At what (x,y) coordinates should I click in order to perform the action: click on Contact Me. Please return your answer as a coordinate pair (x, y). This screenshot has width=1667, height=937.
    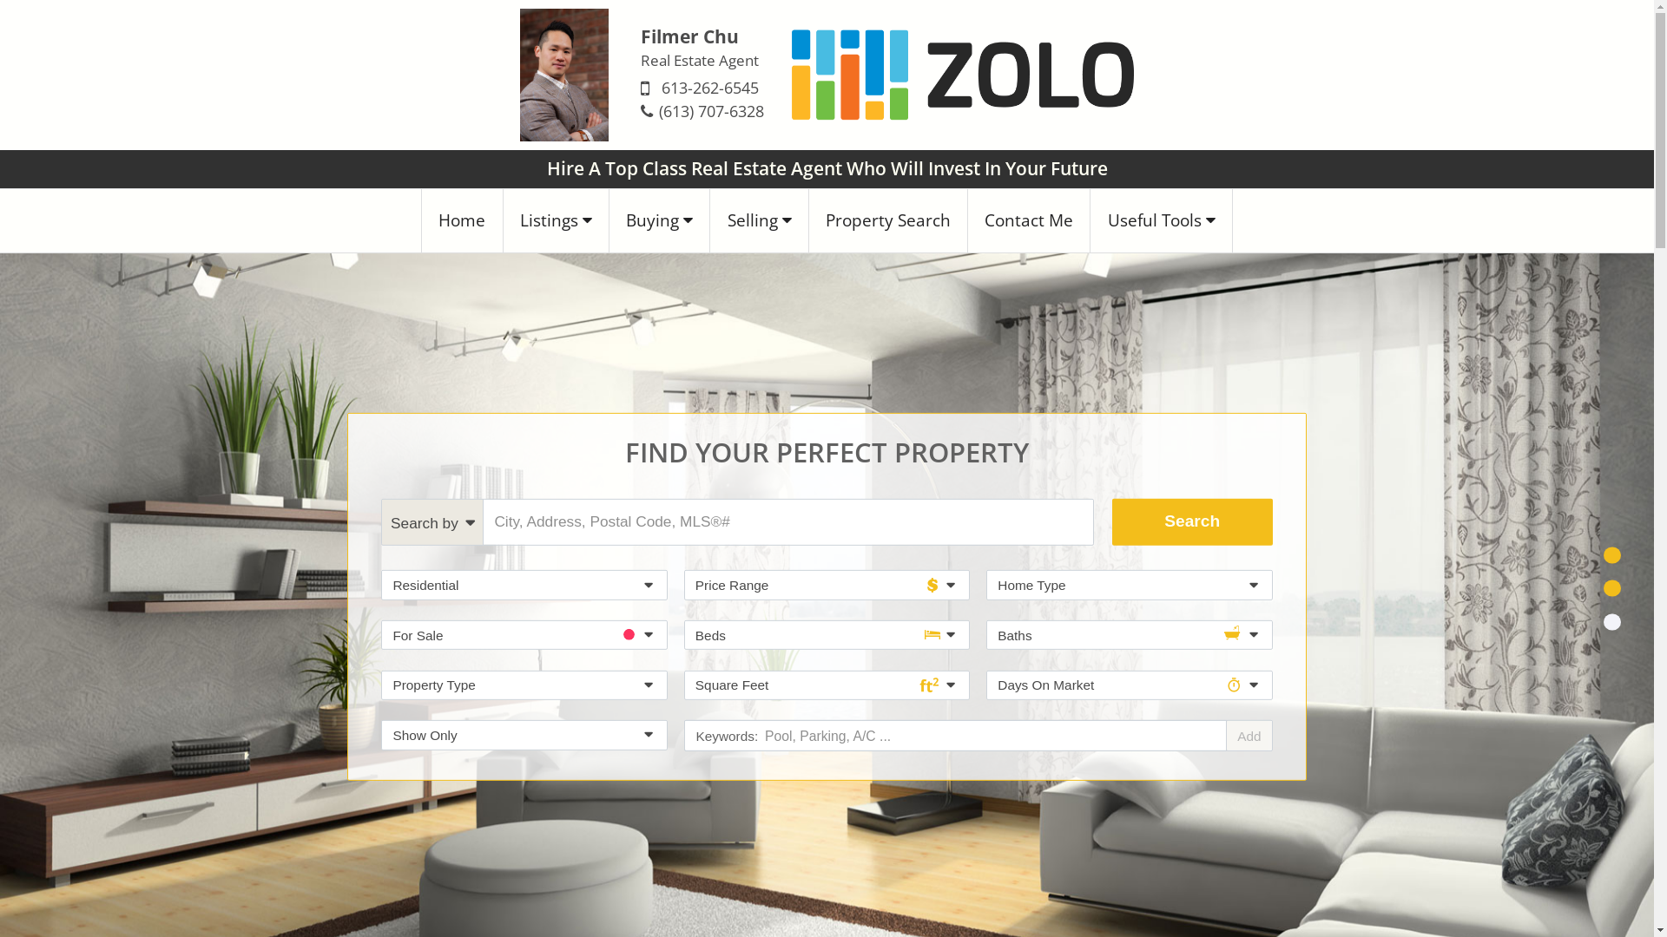
    Looking at the image, I should click on (1030, 220).